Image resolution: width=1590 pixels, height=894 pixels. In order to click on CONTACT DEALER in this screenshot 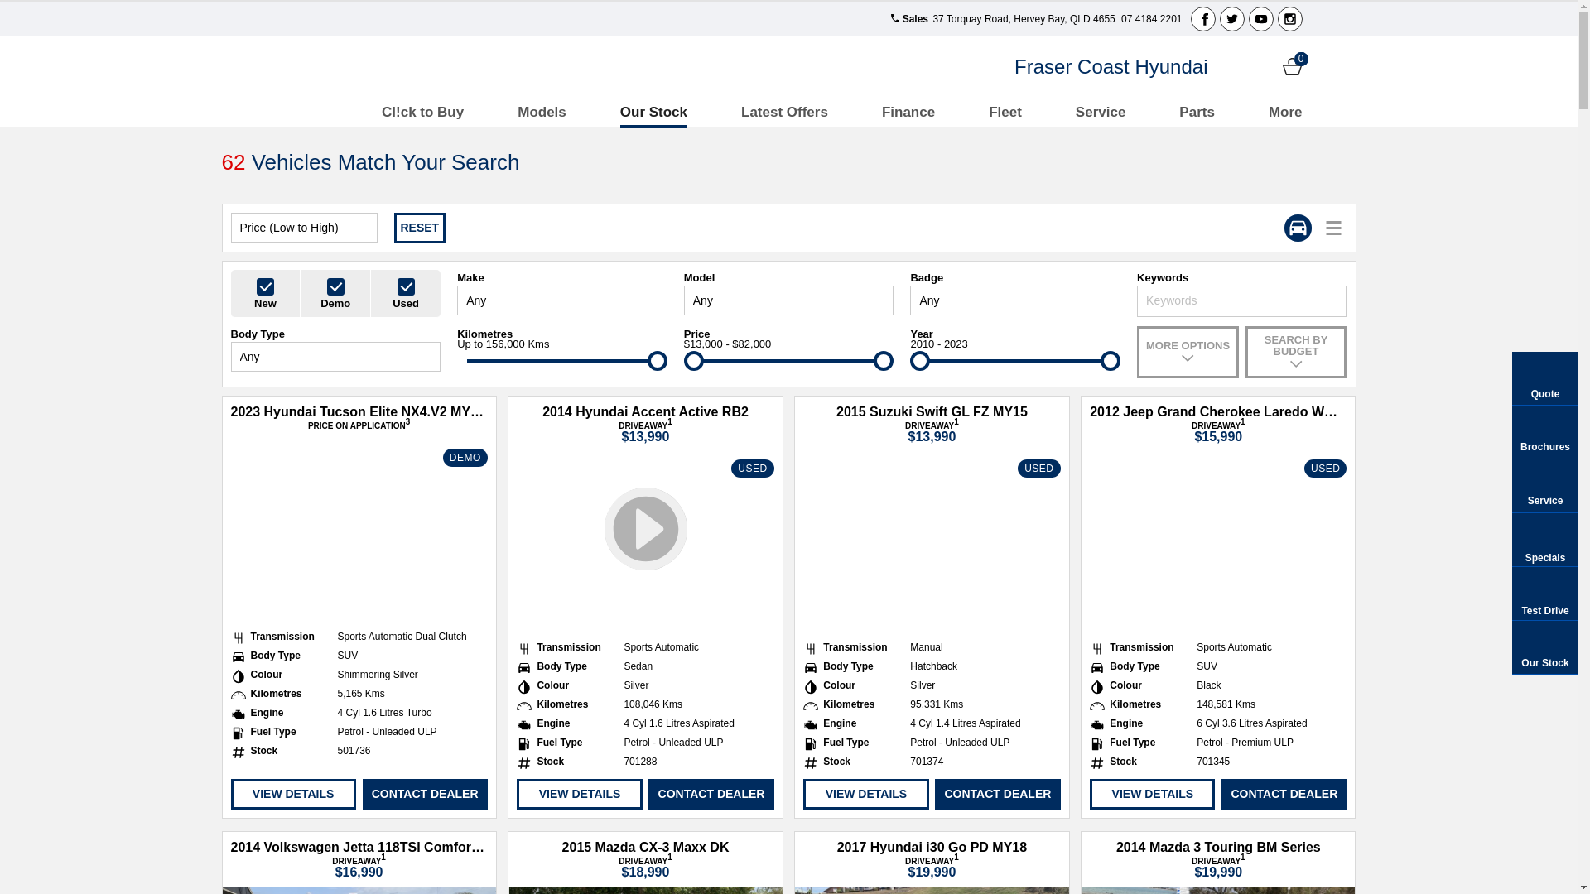, I will do `click(997, 795)`.